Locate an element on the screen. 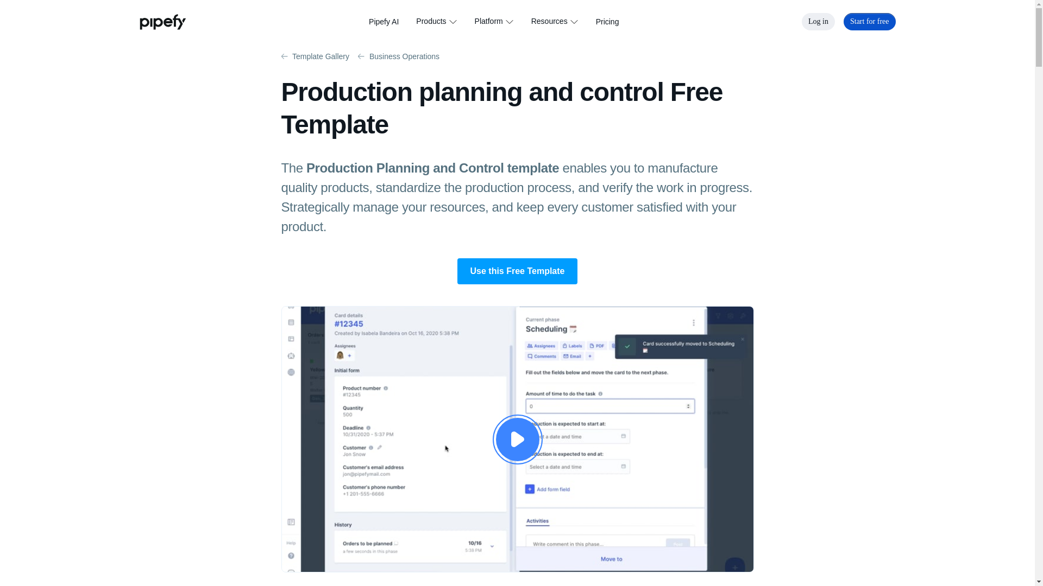 The height and width of the screenshot is (586, 1043). Pipefy AI is located at coordinates (384, 22).